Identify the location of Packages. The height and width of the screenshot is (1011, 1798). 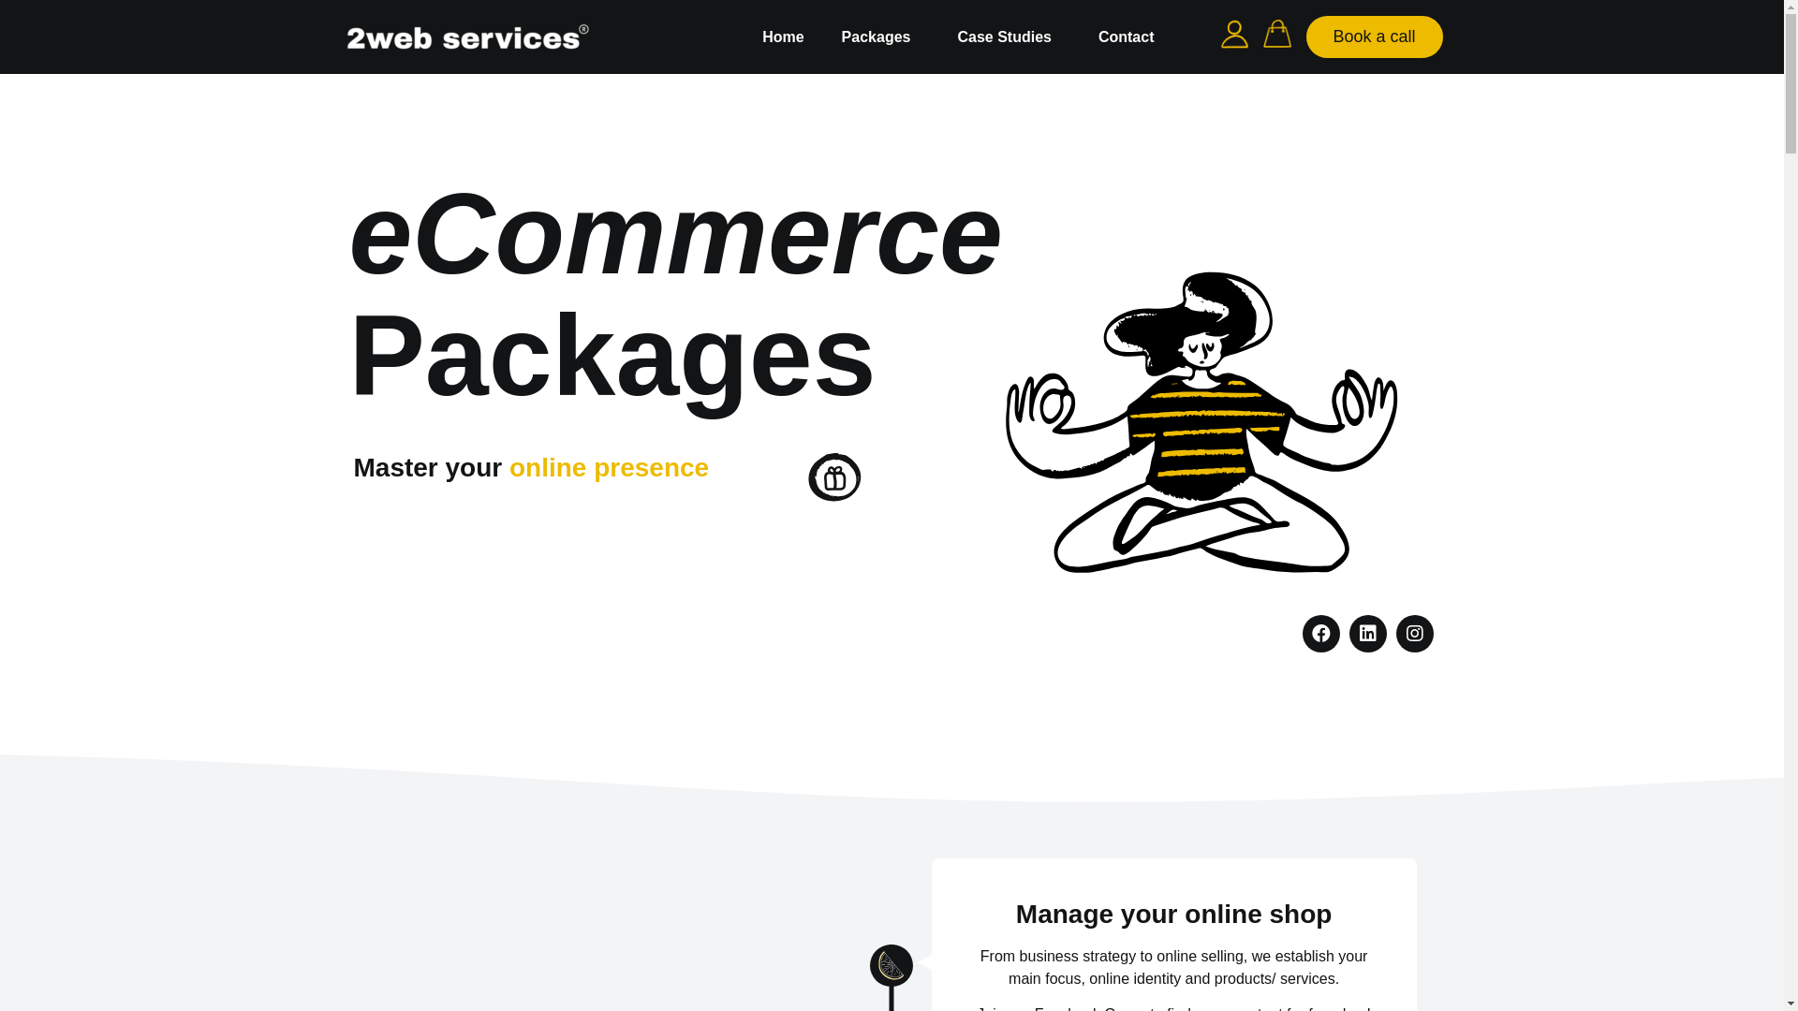
(880, 37).